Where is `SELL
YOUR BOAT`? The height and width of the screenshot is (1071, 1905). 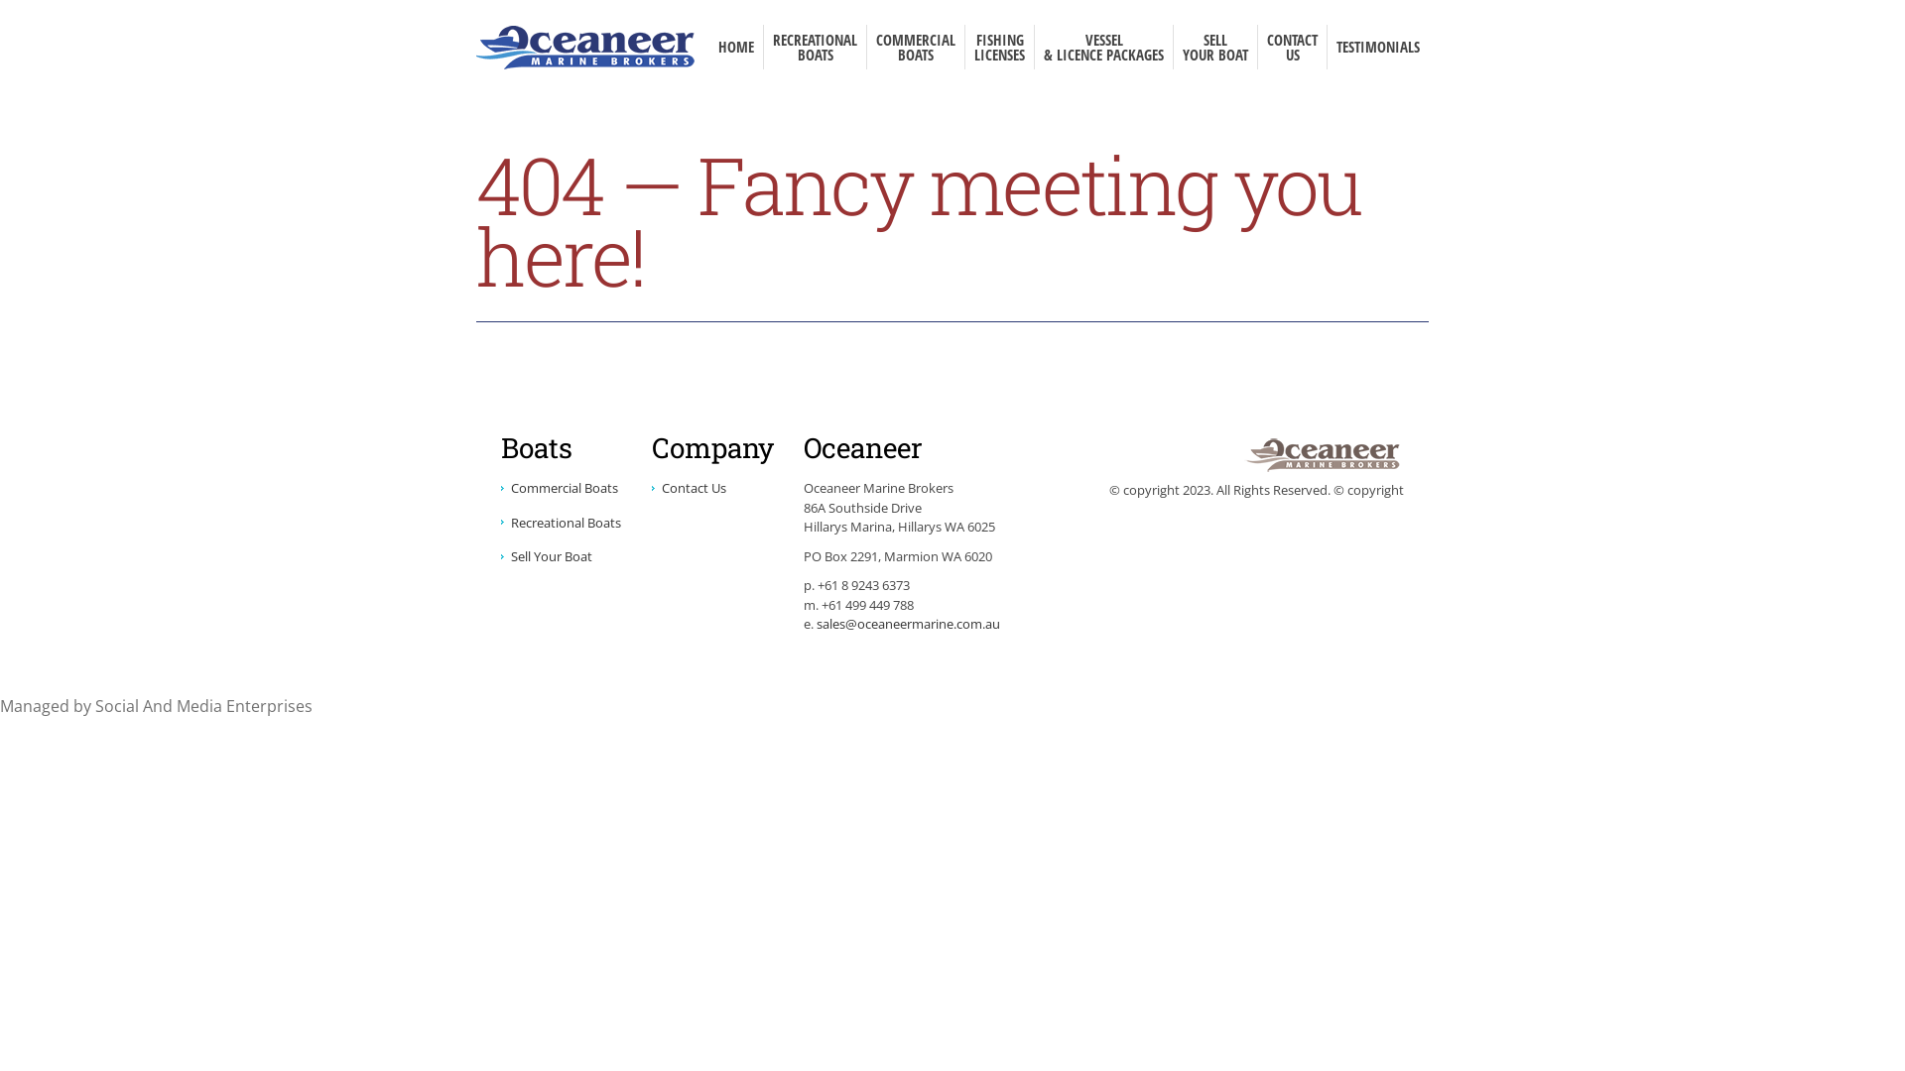
SELL
YOUR BOAT is located at coordinates (1214, 48).